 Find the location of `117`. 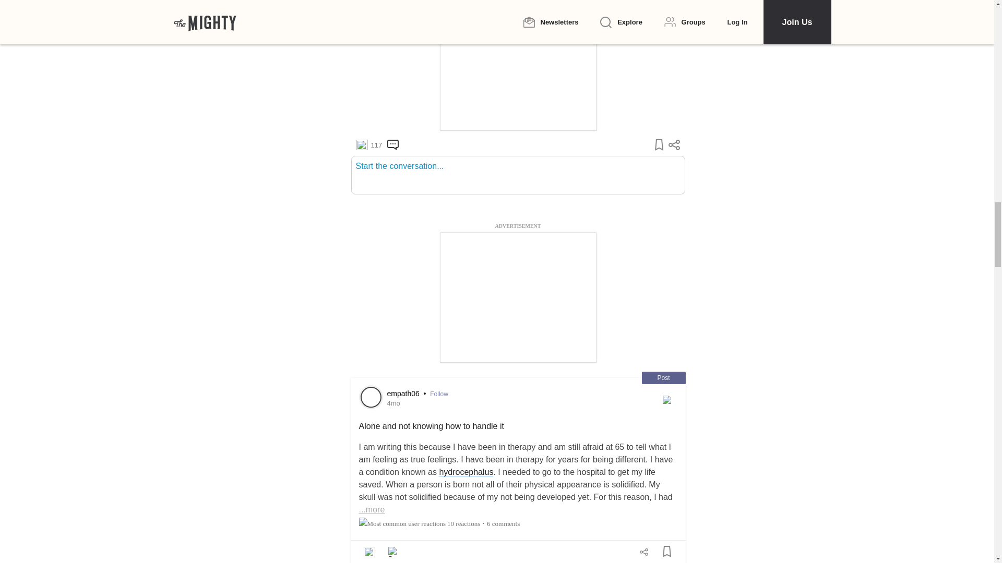

117 is located at coordinates (368, 145).